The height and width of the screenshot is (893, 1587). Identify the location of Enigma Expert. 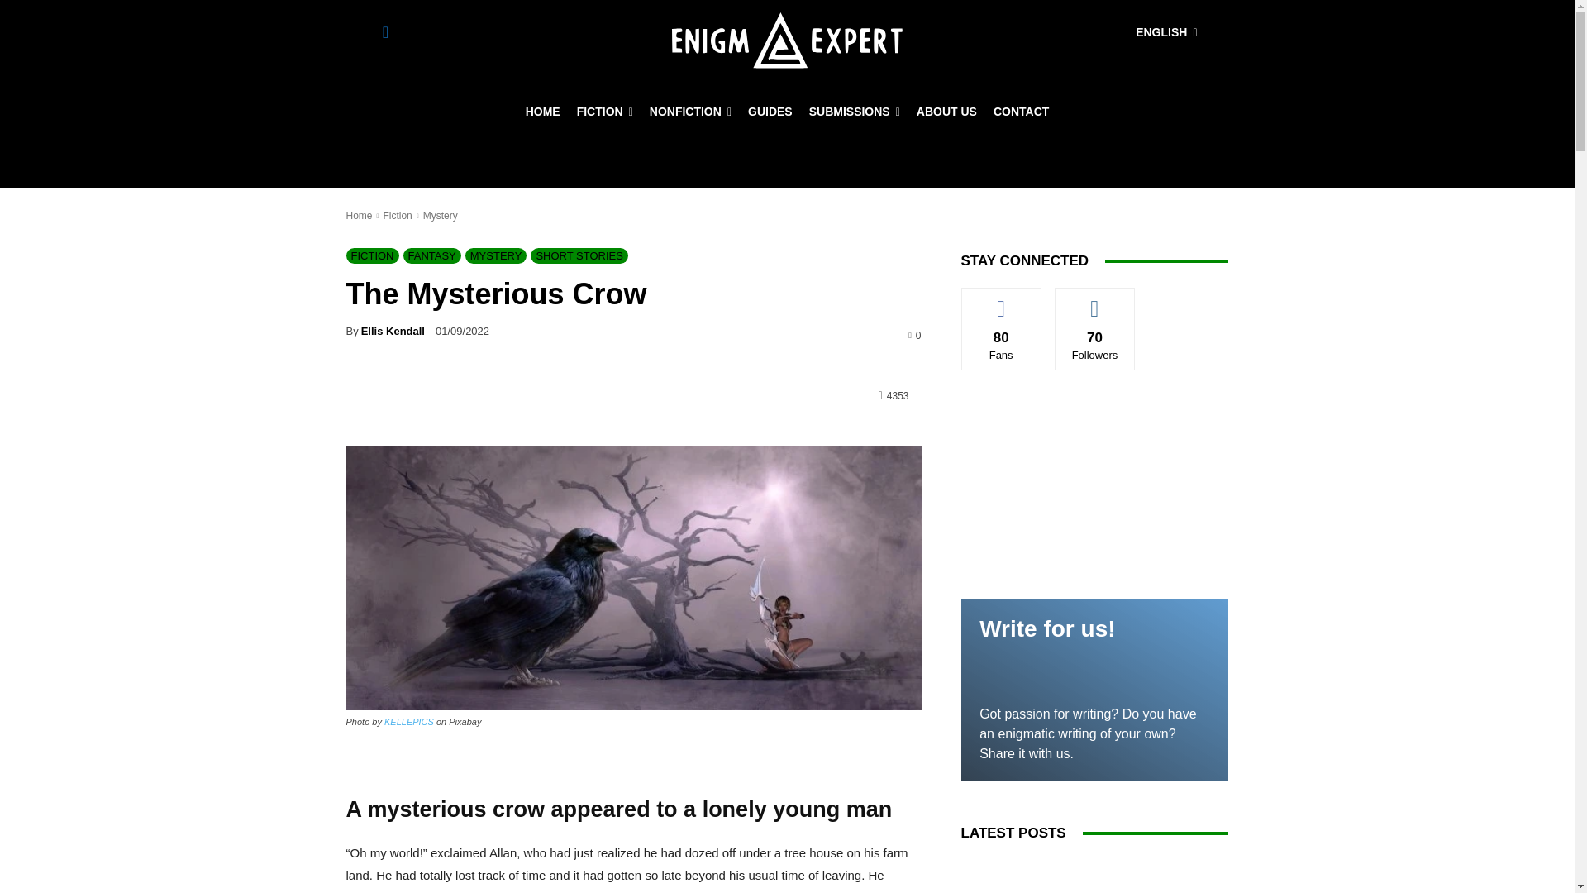
(787, 41).